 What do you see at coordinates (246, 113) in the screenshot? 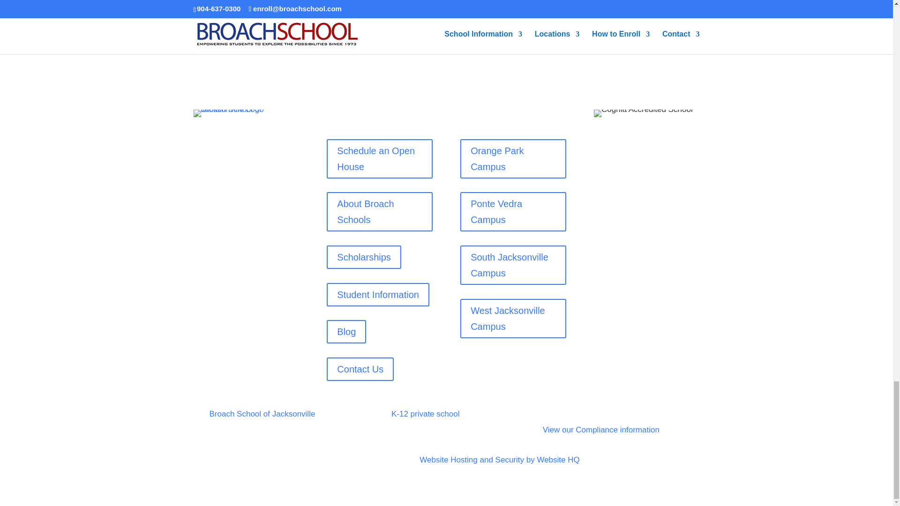
I see `Broach School Logo Stacked` at bounding box center [246, 113].